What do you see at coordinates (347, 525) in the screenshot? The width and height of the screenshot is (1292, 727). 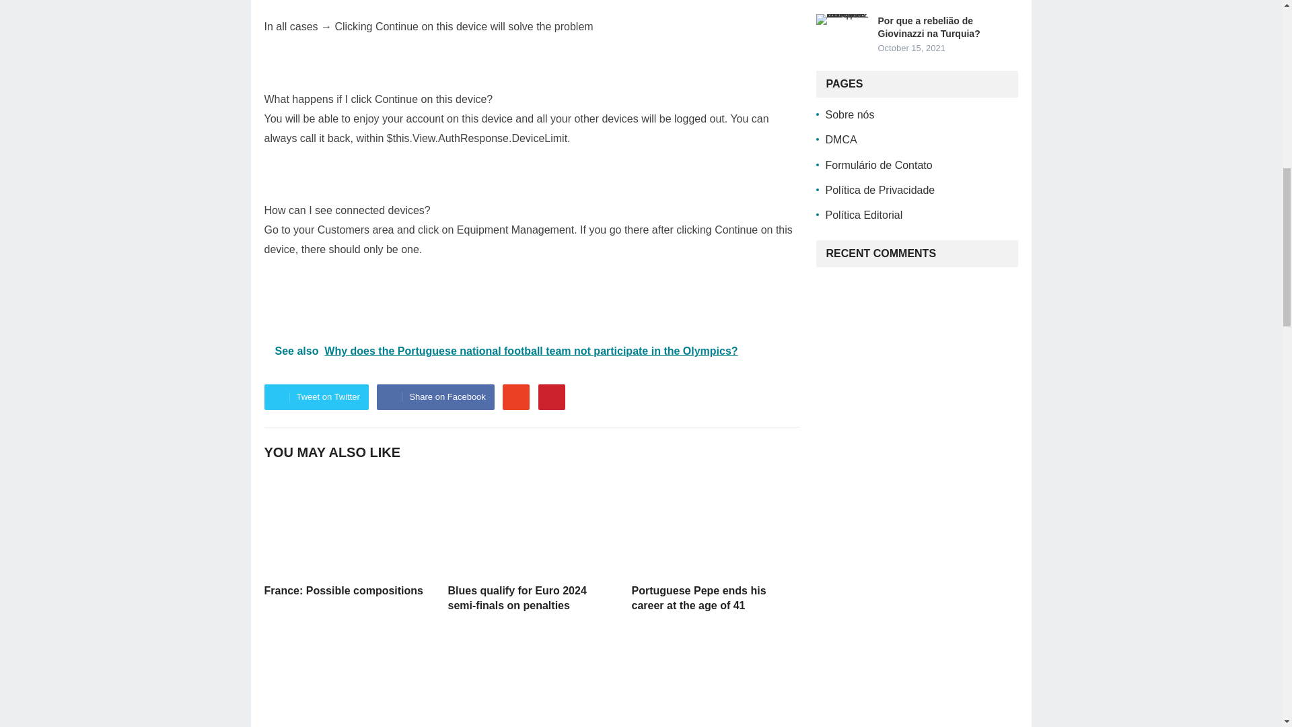 I see `France: Possible compositions` at bounding box center [347, 525].